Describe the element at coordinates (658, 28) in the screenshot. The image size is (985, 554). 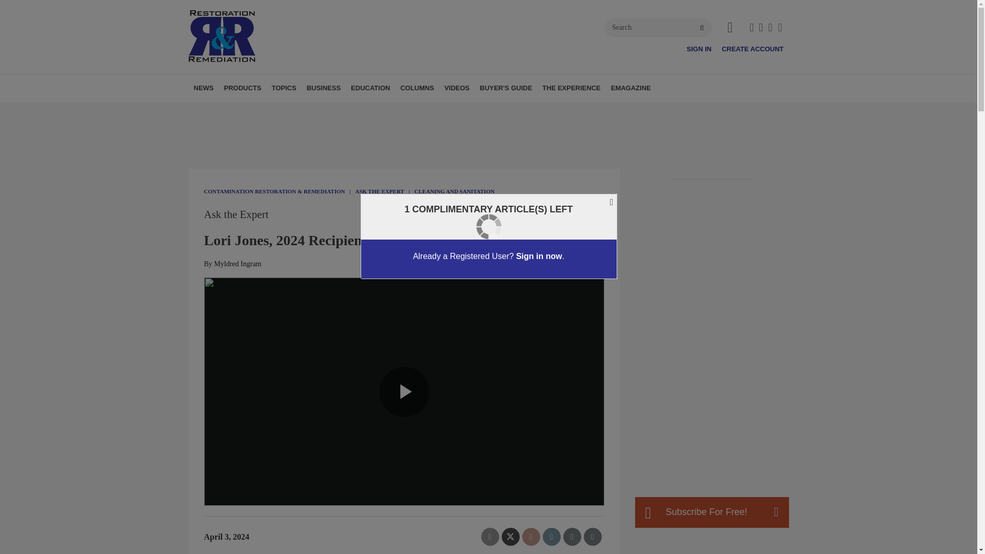
I see `Search` at that location.